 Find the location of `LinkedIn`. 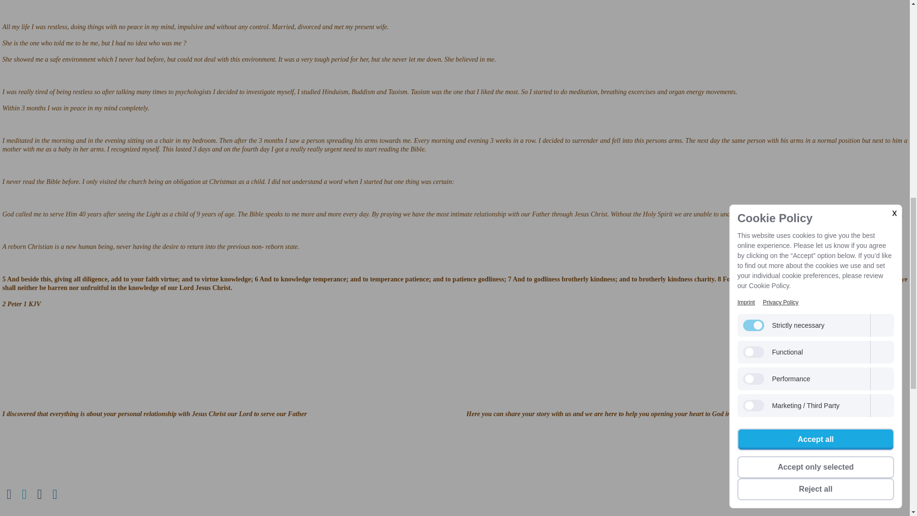

LinkedIn is located at coordinates (54, 494).